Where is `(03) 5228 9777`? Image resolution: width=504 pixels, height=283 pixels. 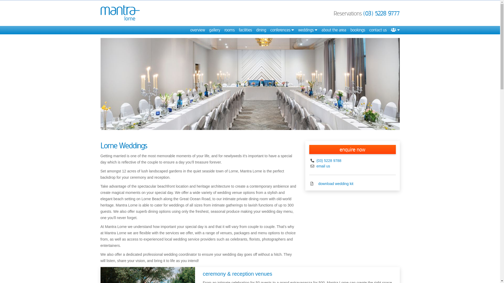 (03) 5228 9777 is located at coordinates (382, 13).